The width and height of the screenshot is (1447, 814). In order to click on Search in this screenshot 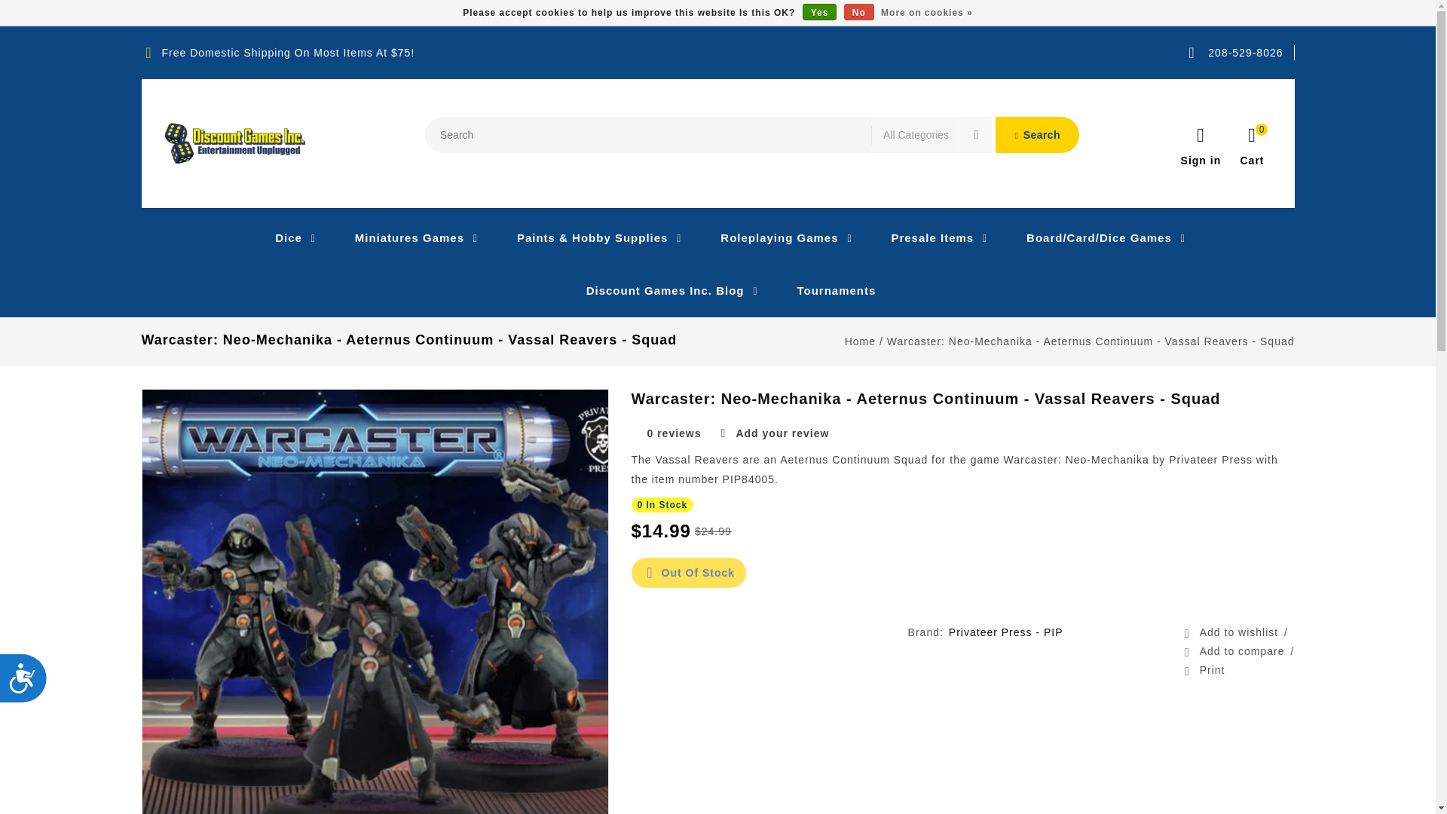, I will do `click(1037, 135)`.